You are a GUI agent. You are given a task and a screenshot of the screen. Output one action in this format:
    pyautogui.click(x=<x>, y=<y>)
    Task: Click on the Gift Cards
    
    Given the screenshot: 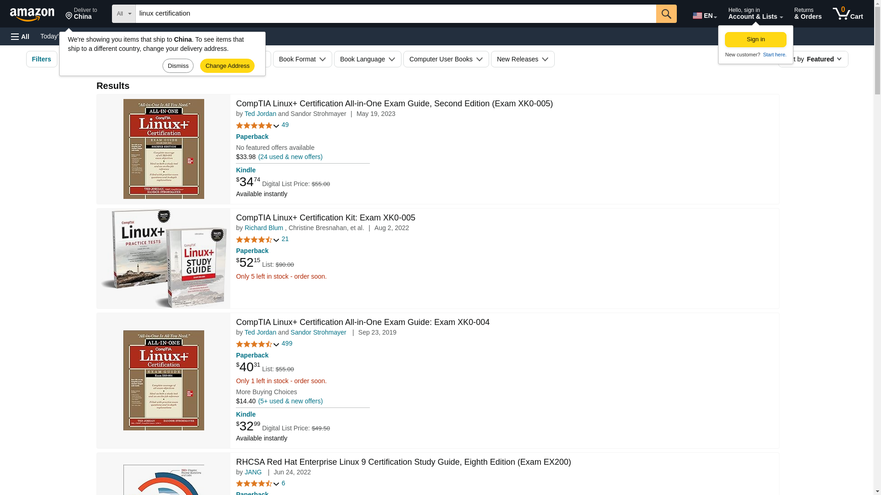 What is the action you would take?
    pyautogui.click(x=117, y=36)
    